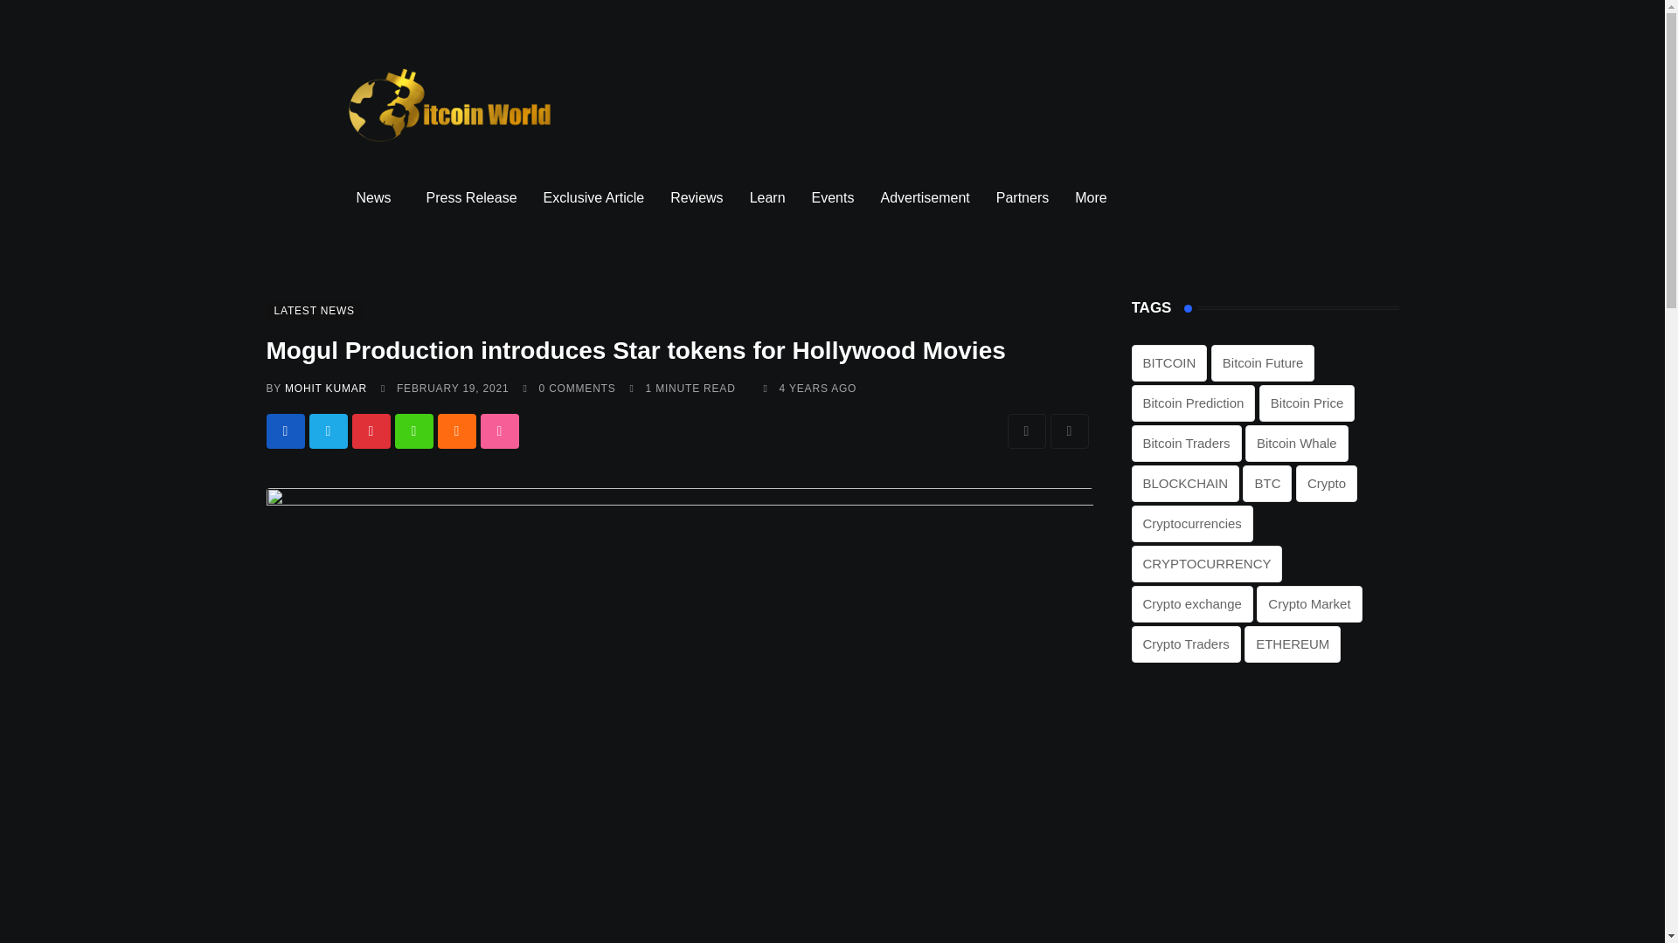 This screenshot has height=943, width=1678. What do you see at coordinates (326, 389) in the screenshot?
I see `Posts by Mohit Kumar` at bounding box center [326, 389].